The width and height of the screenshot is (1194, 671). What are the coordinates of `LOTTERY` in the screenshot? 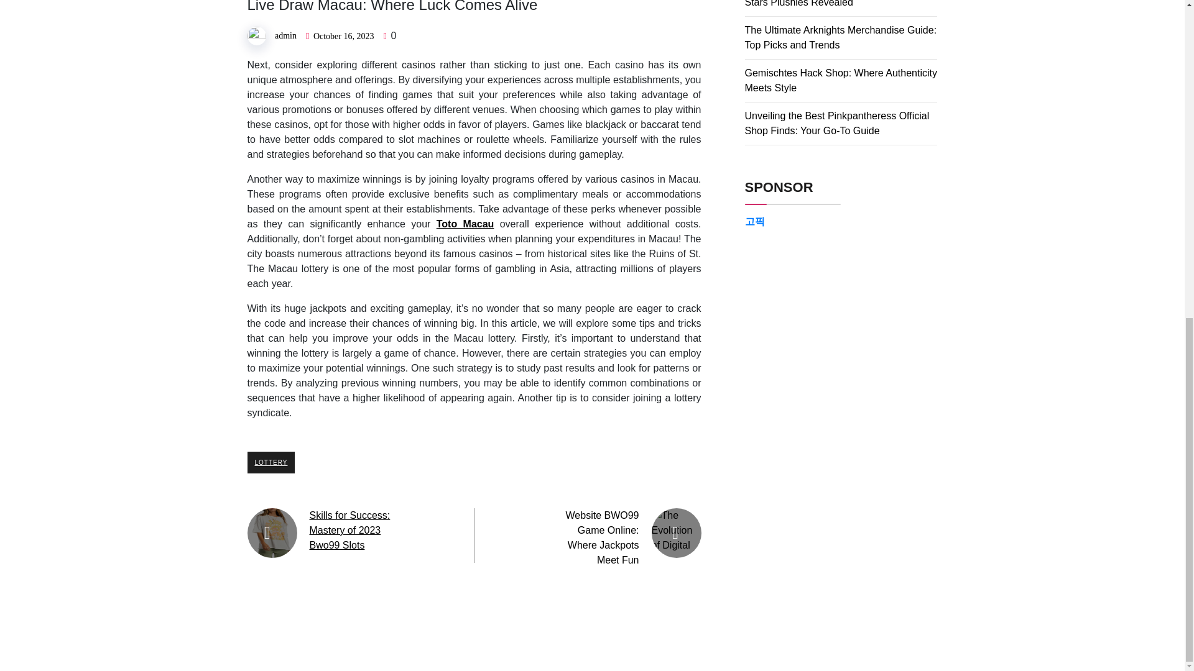 It's located at (271, 462).